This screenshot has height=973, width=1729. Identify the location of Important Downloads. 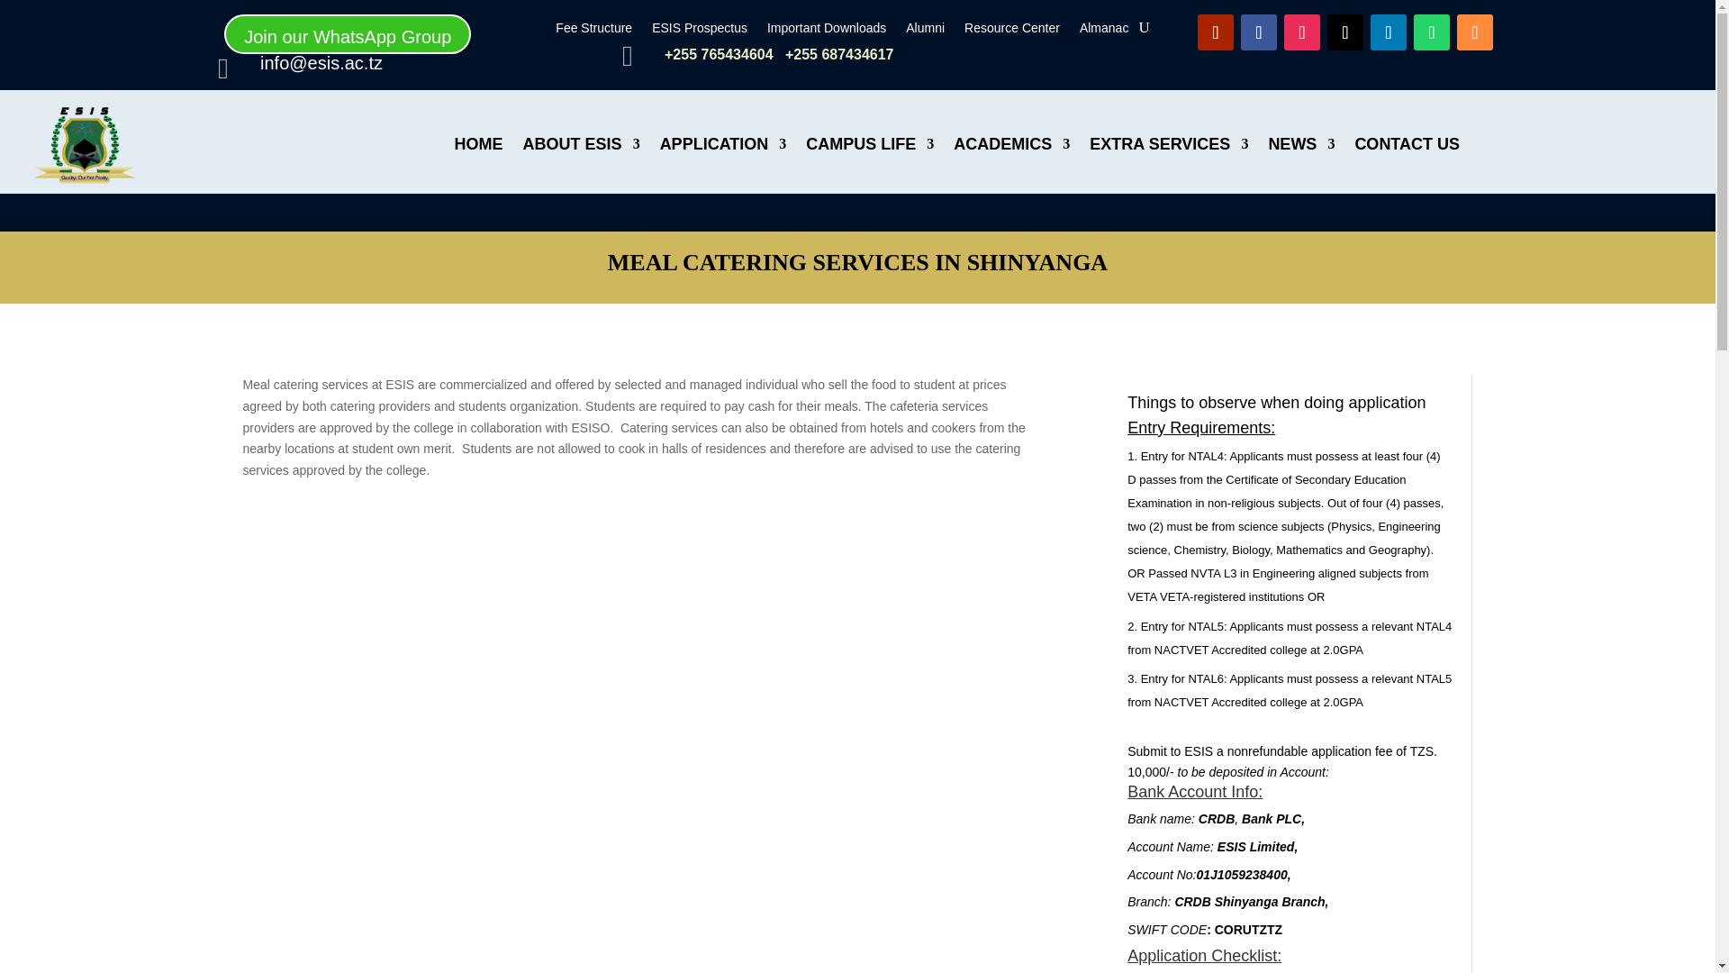
(827, 31).